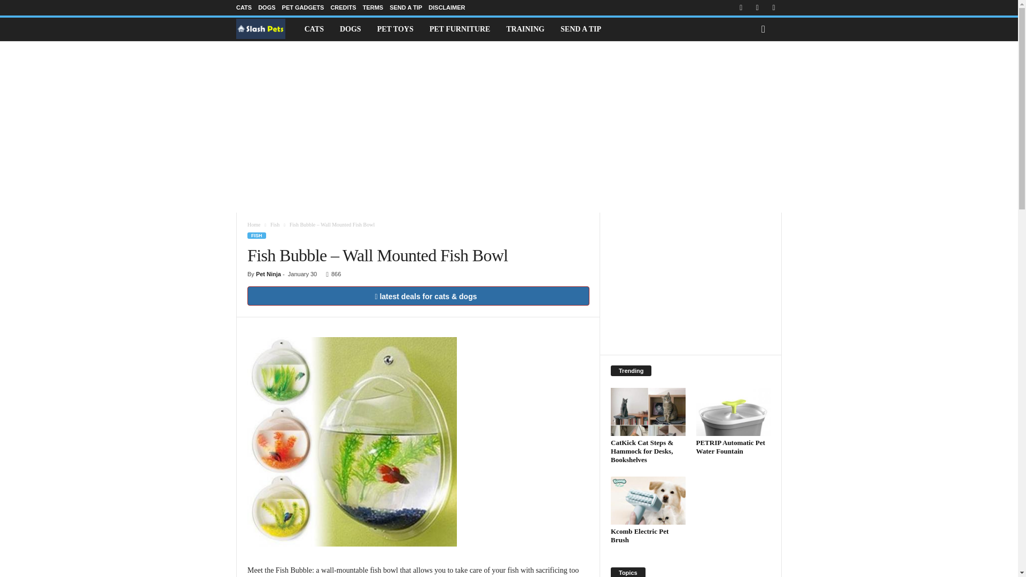 The image size is (1026, 577). I want to click on TERMS, so click(373, 7).